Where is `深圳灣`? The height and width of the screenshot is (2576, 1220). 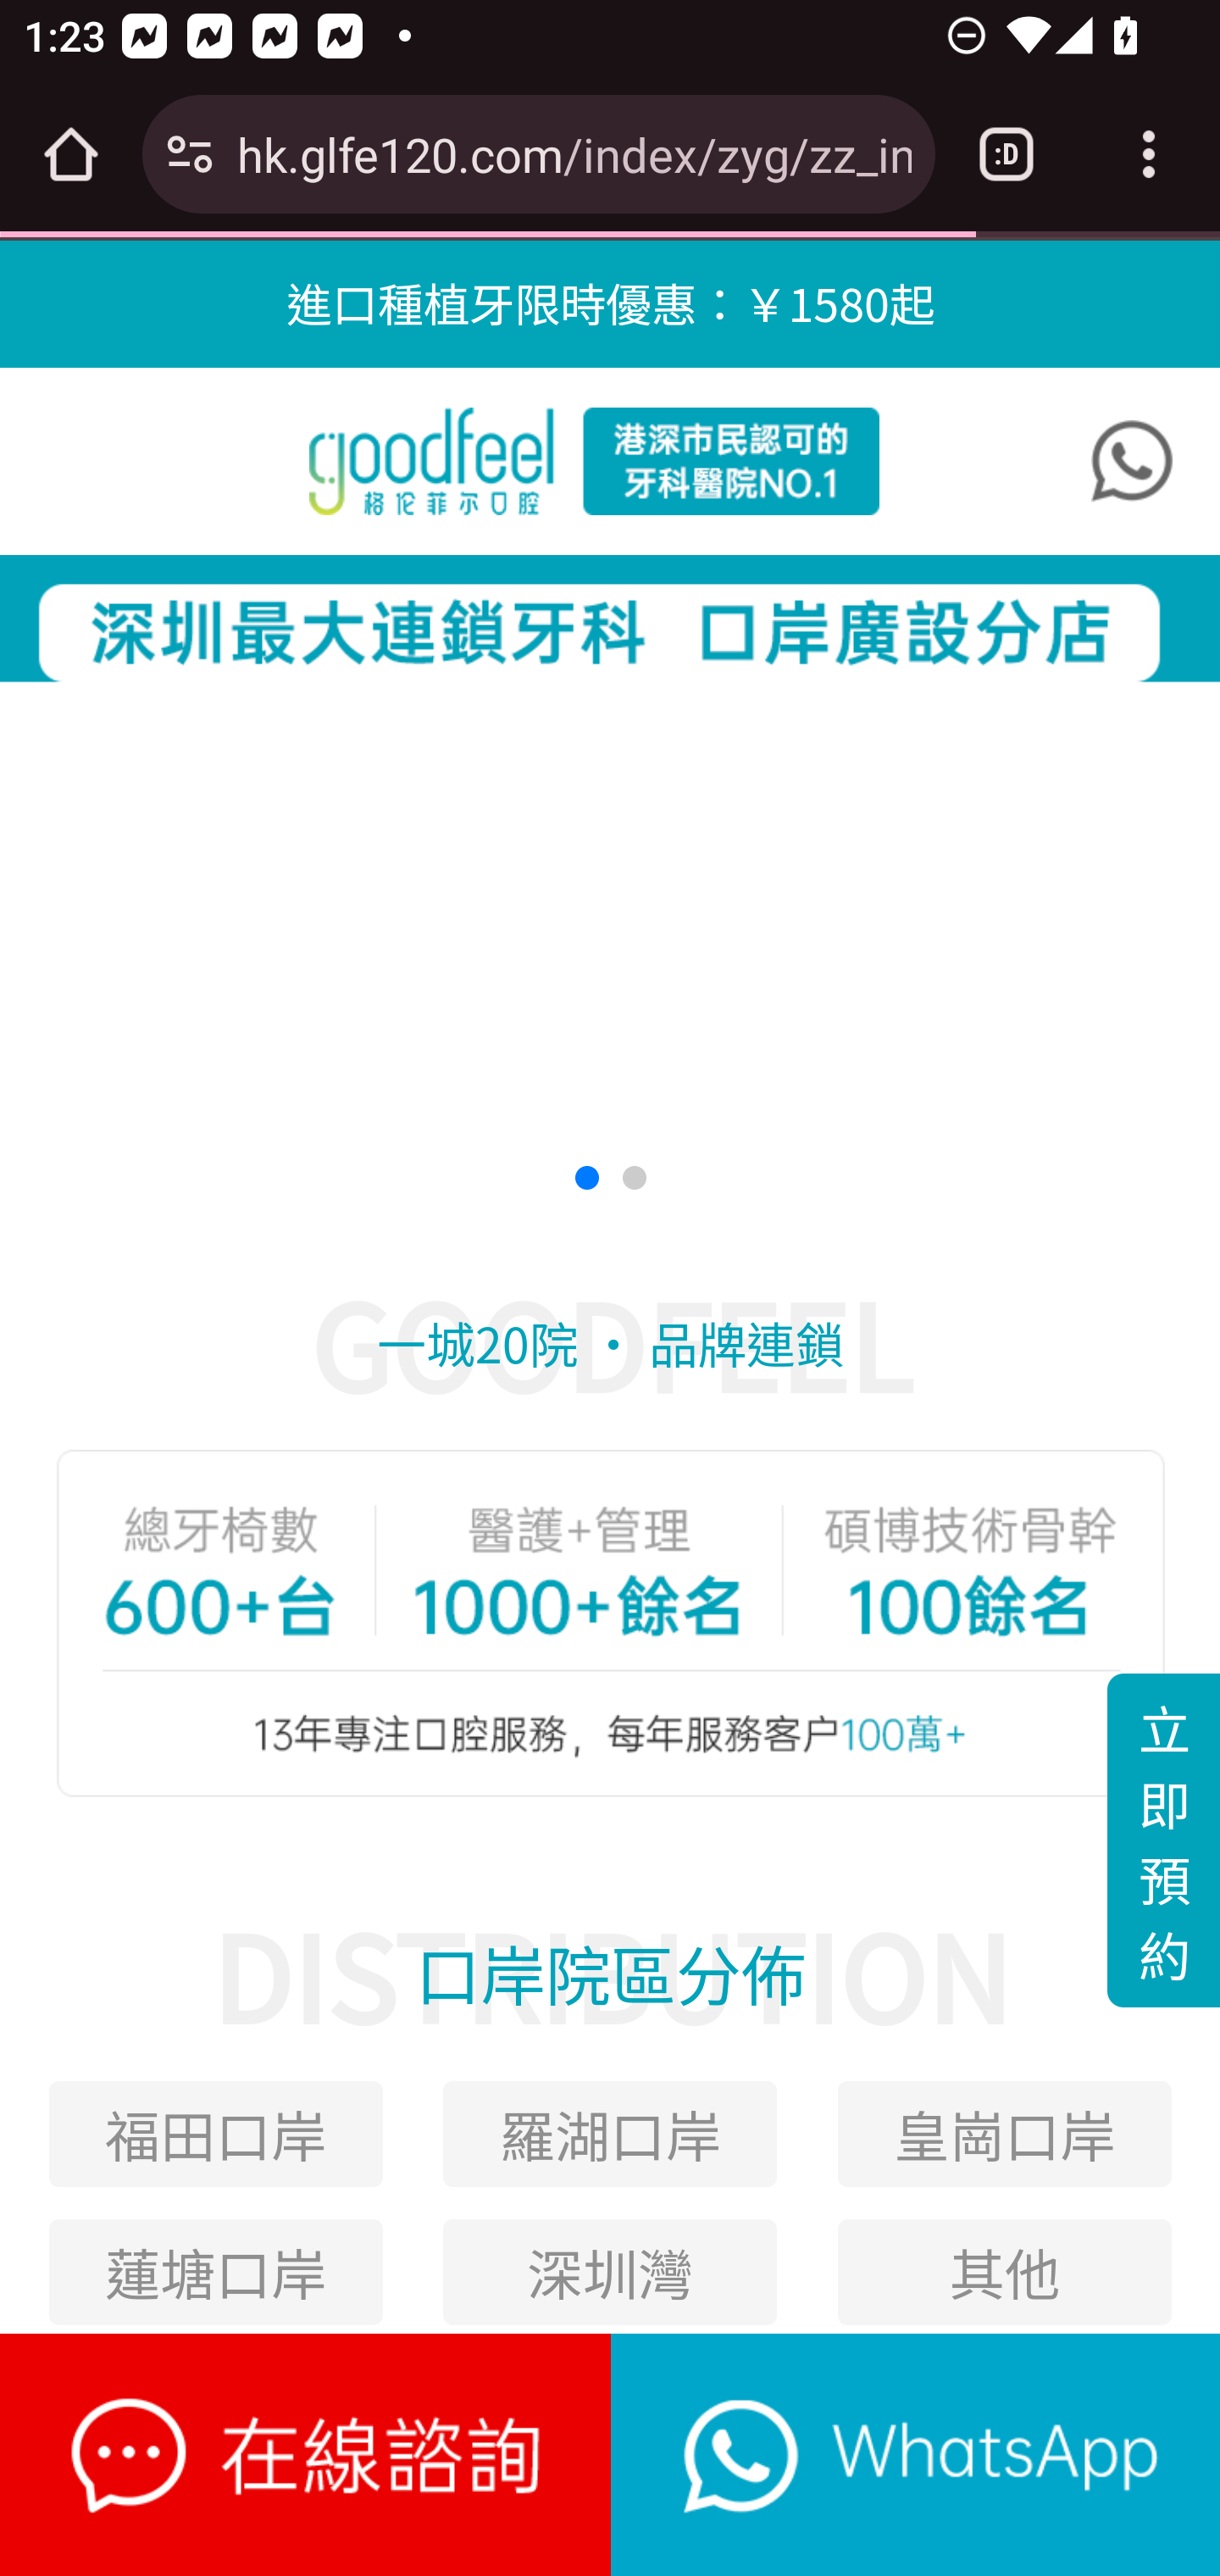 深圳灣 is located at coordinates (610, 2271).